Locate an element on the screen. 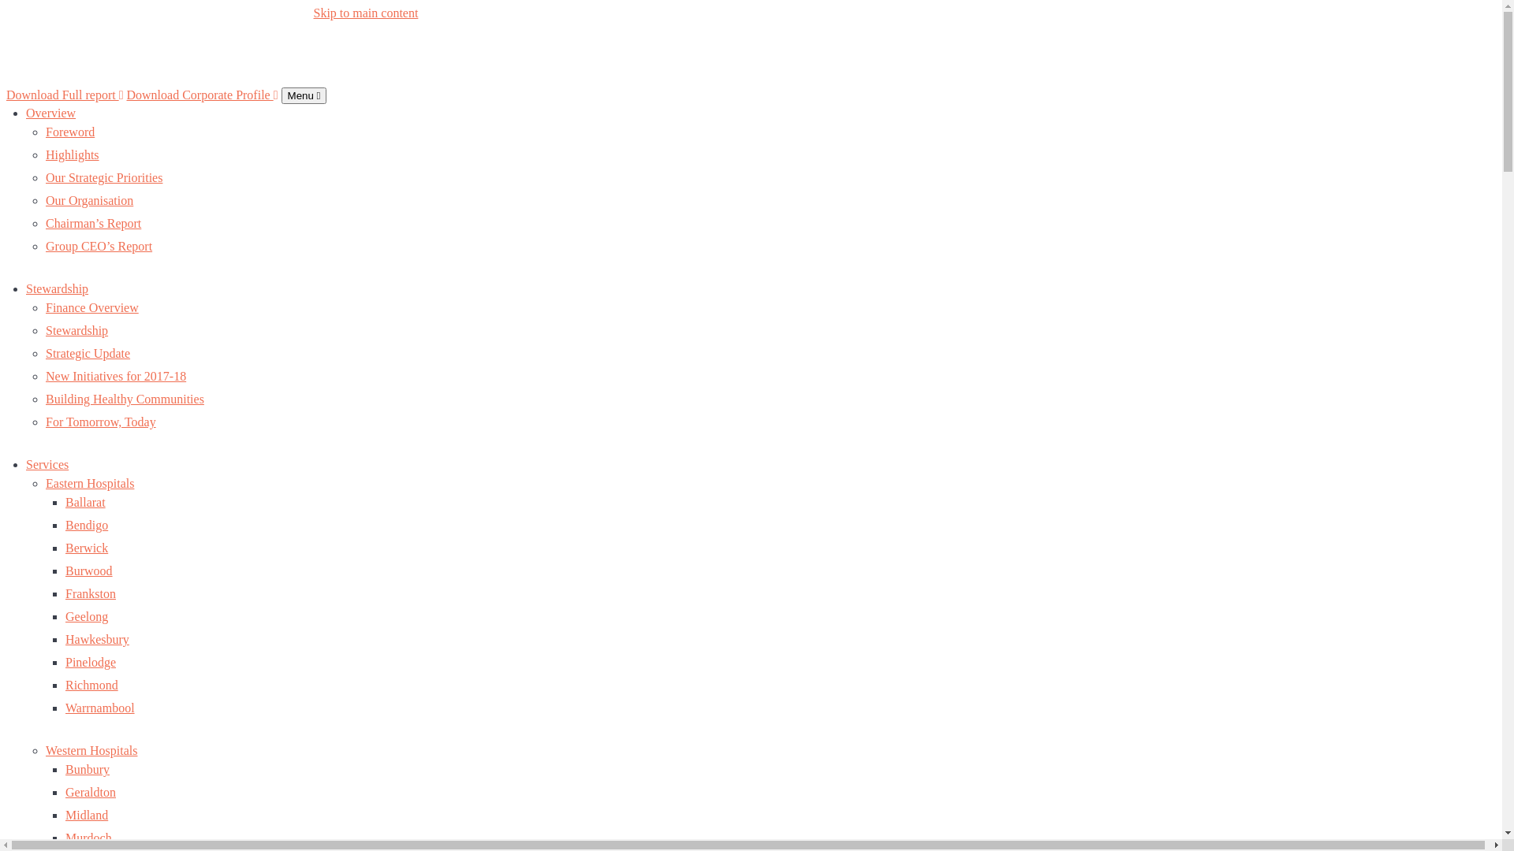 The width and height of the screenshot is (1514, 851). Richmond is located at coordinates (91, 686).